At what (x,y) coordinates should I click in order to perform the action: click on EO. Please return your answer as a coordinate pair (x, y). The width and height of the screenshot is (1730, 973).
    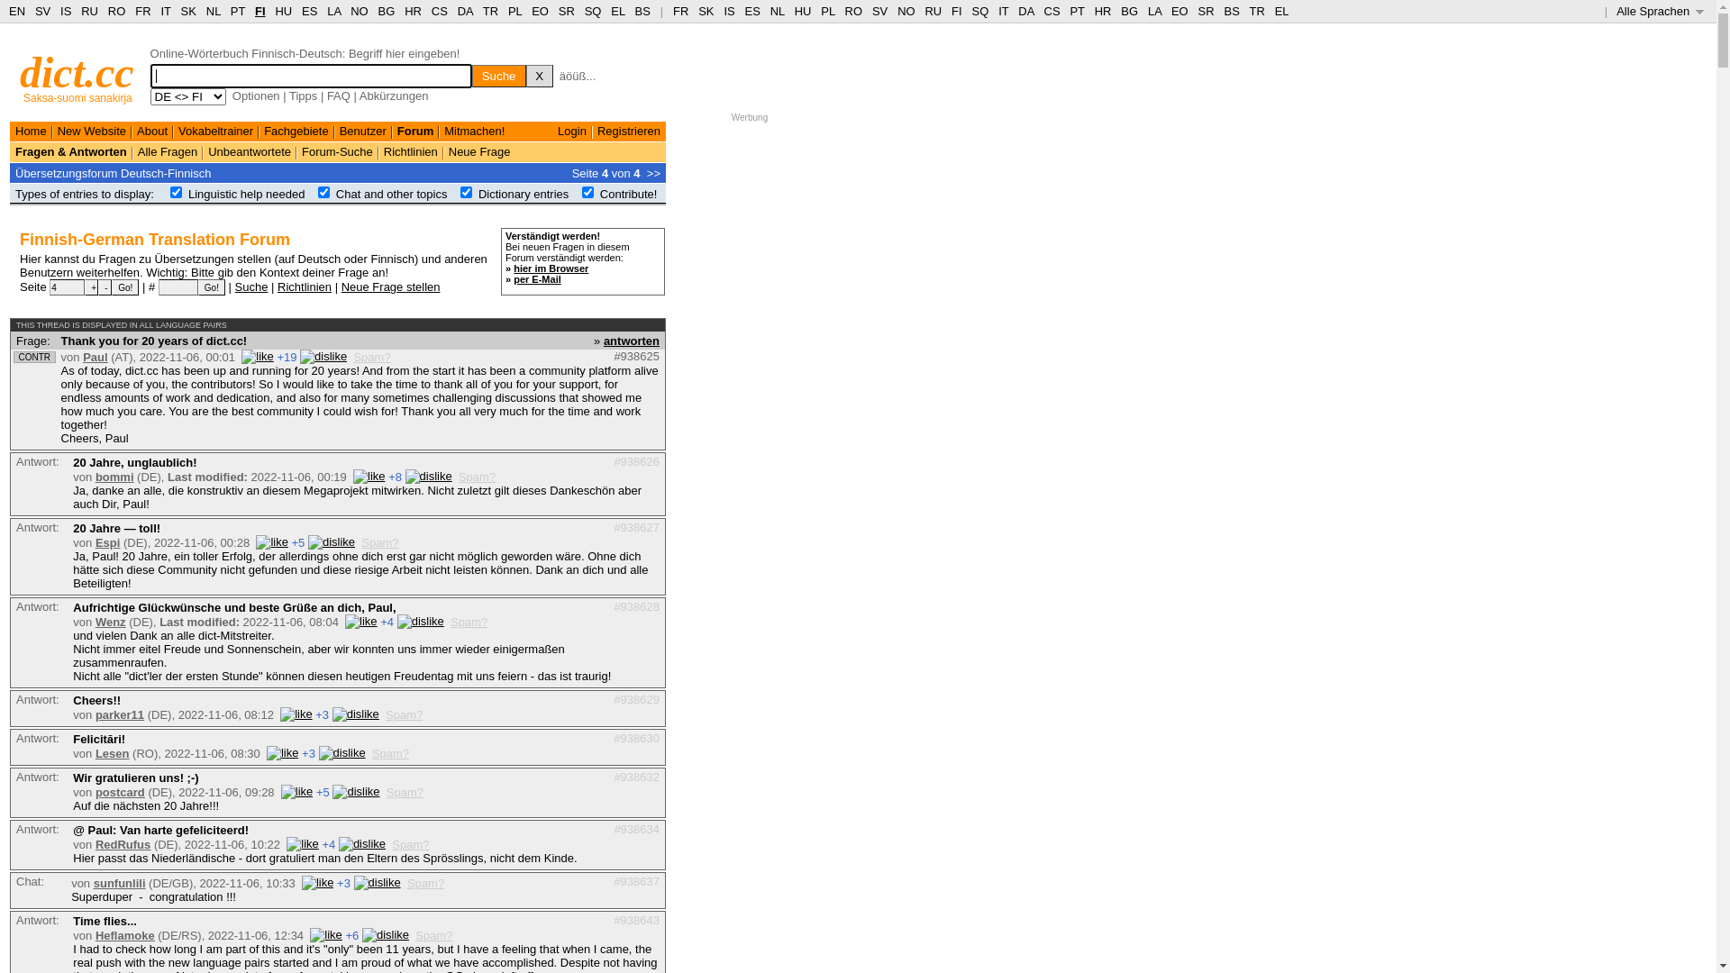
    Looking at the image, I should click on (1180, 11).